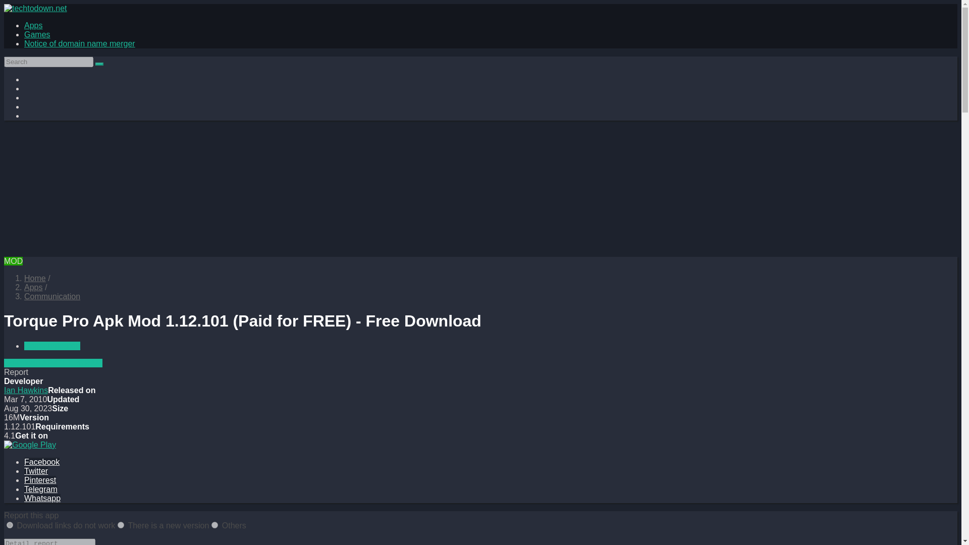 The width and height of the screenshot is (969, 545). What do you see at coordinates (31, 362) in the screenshot?
I see `Download APK` at bounding box center [31, 362].